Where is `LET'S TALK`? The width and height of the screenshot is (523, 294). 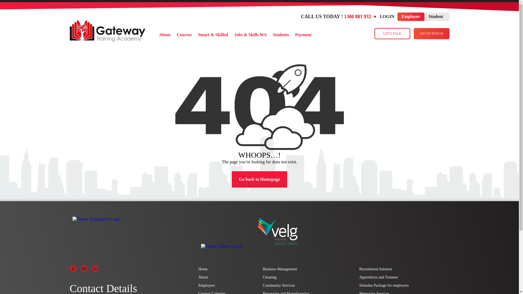
LET'S TALK is located at coordinates (392, 34).